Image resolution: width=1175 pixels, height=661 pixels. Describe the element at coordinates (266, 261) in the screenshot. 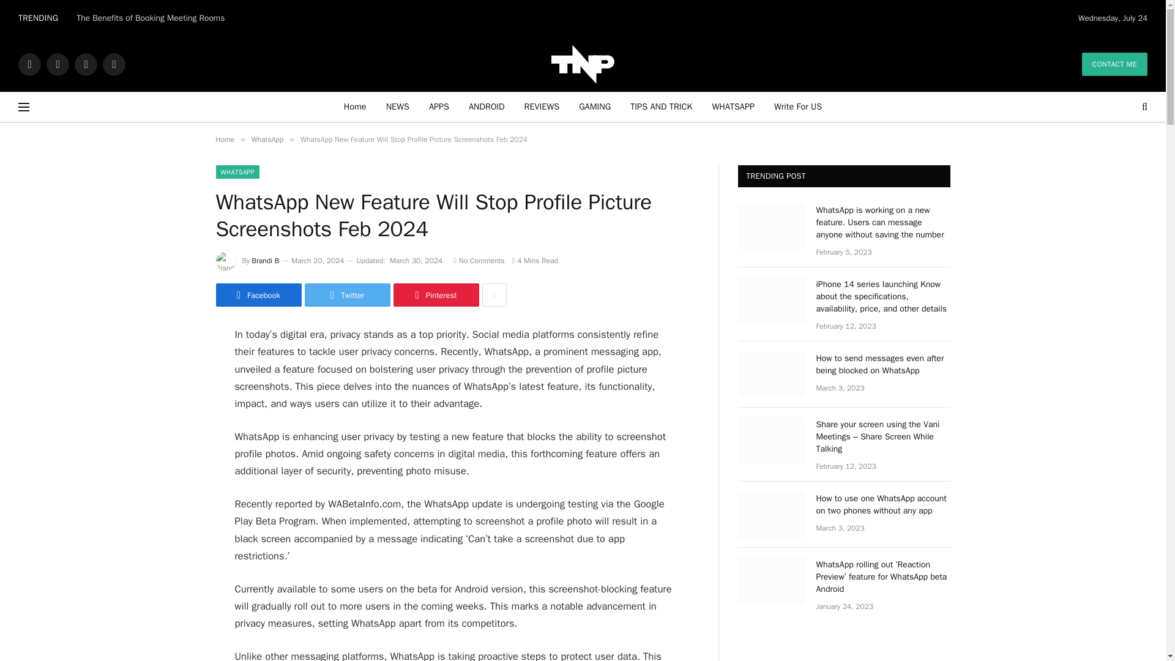

I see `Posts by Brandi B` at that location.